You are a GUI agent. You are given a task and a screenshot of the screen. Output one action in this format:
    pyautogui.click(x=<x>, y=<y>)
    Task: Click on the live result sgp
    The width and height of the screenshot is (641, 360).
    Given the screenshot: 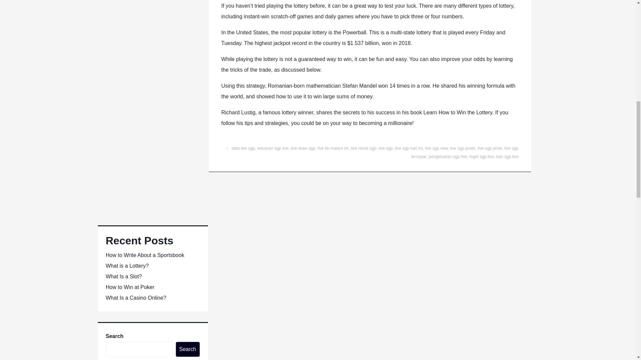 What is the action you would take?
    pyautogui.click(x=363, y=148)
    